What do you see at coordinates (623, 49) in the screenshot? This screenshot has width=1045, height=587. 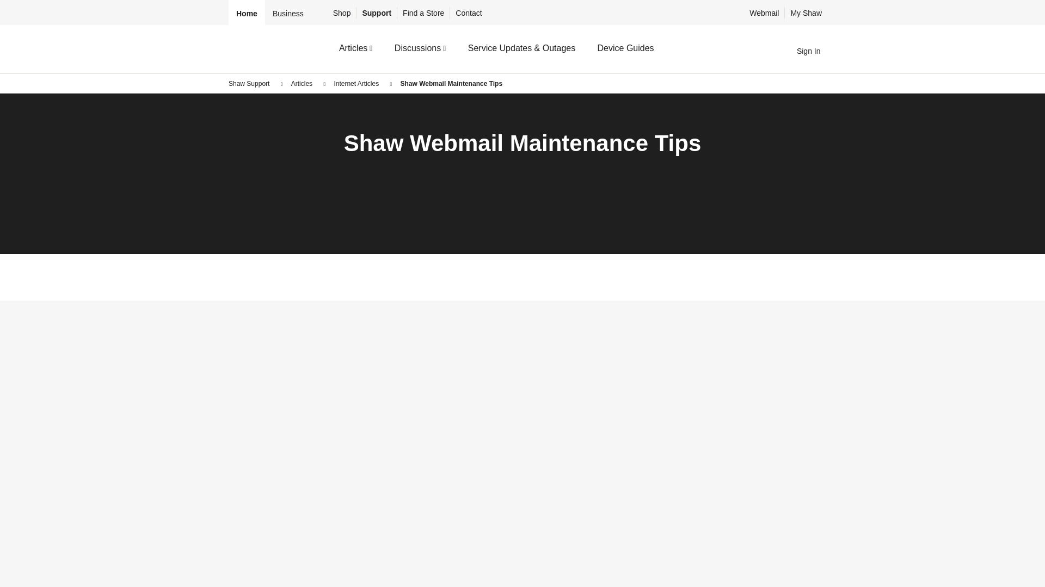 I see `Device Guides` at bounding box center [623, 49].